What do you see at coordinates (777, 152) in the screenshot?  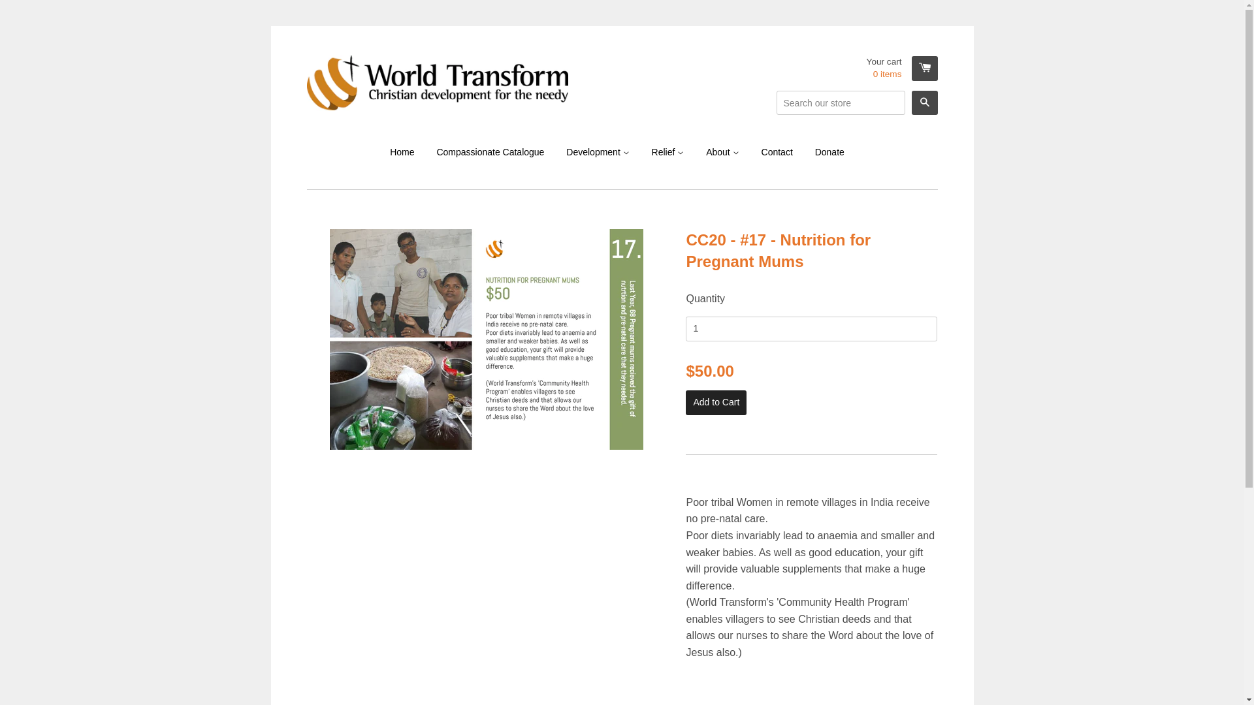 I see `Contact` at bounding box center [777, 152].